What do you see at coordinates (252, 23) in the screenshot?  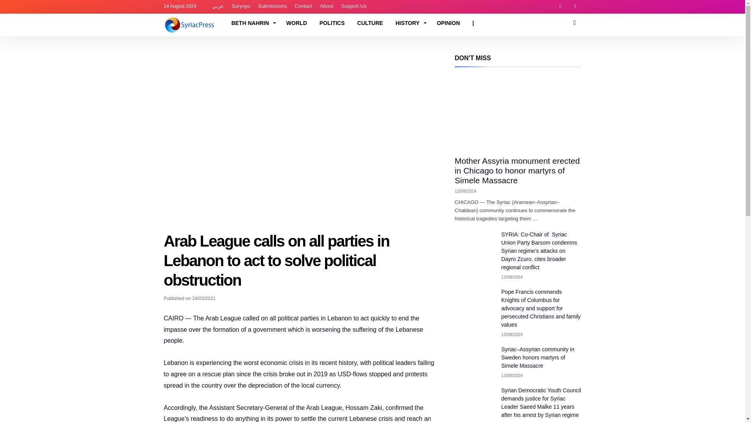 I see `BETH NAHRIN` at bounding box center [252, 23].